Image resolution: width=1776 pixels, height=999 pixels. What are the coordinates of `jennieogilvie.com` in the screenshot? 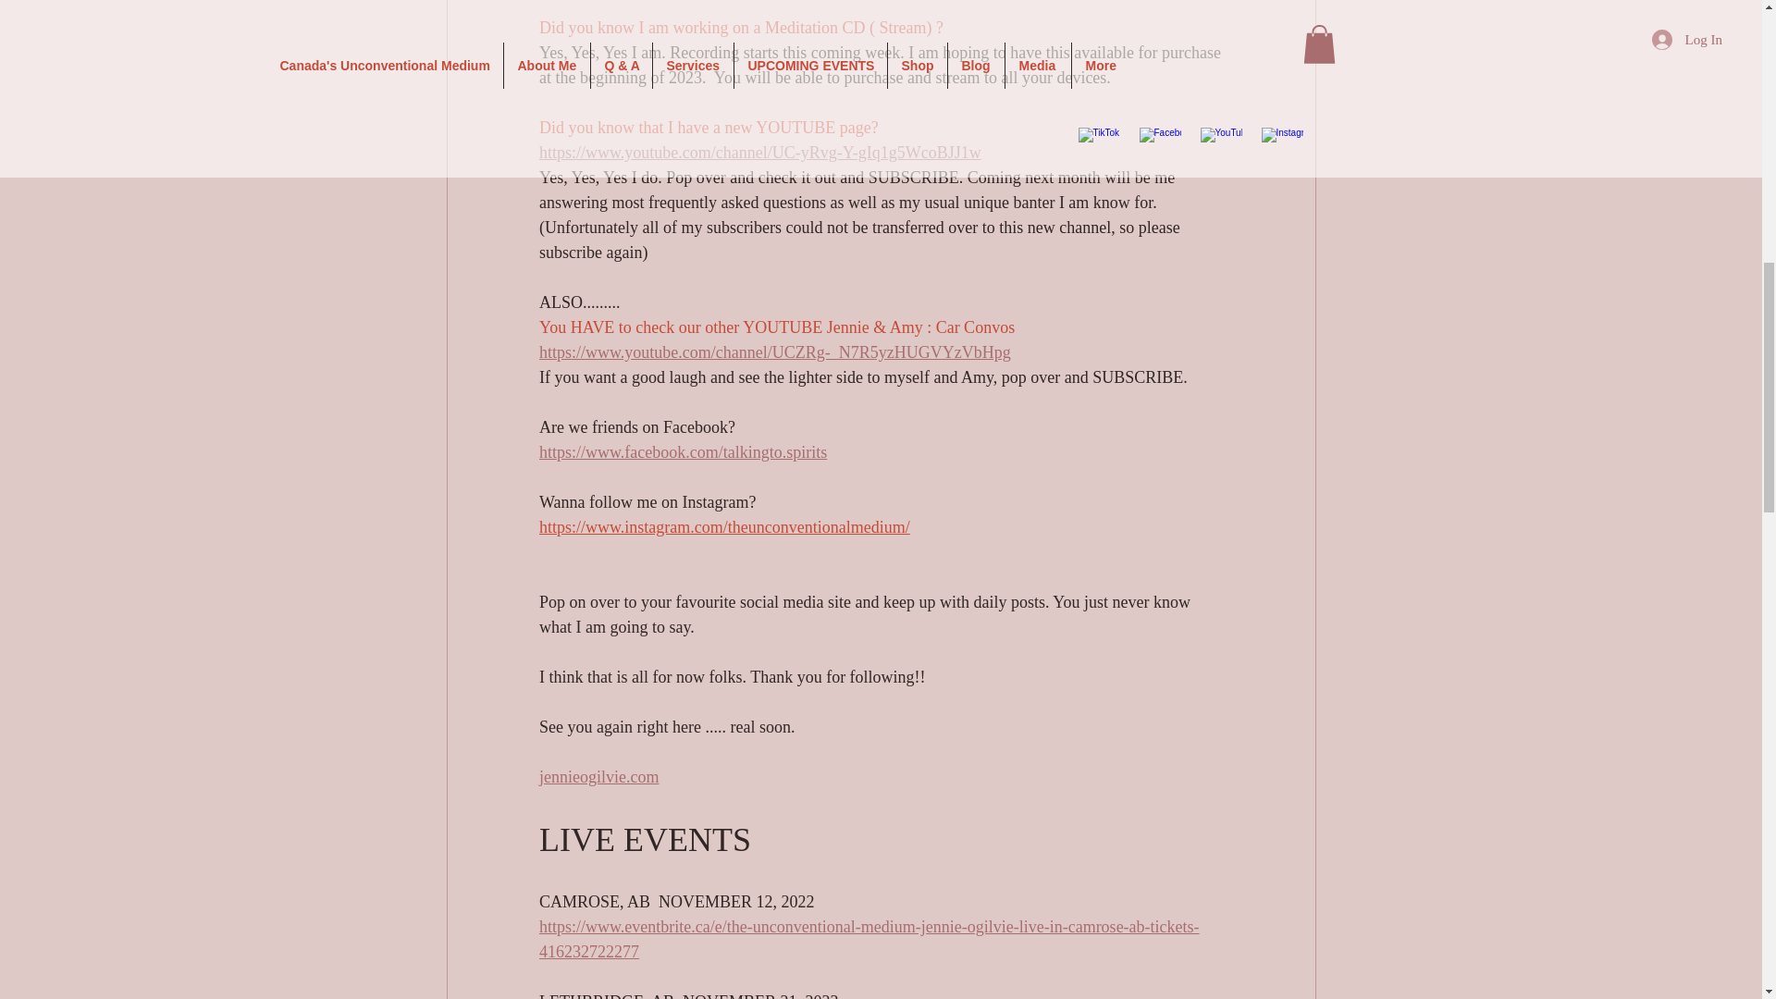 It's located at (598, 777).